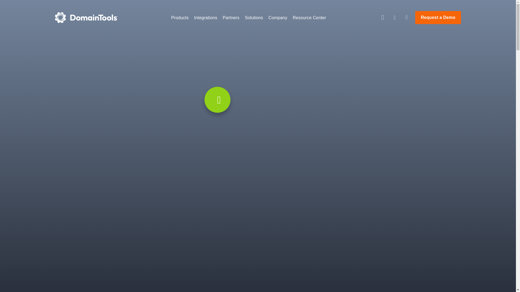 The width and height of the screenshot is (520, 292). What do you see at coordinates (278, 18) in the screenshot?
I see `Company` at bounding box center [278, 18].